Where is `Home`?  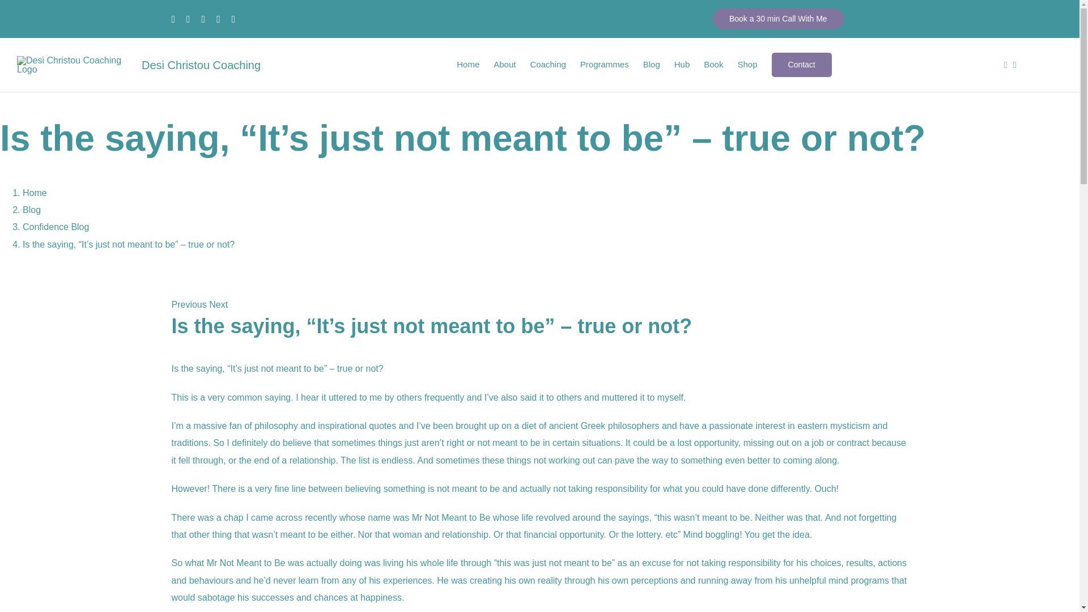 Home is located at coordinates (468, 65).